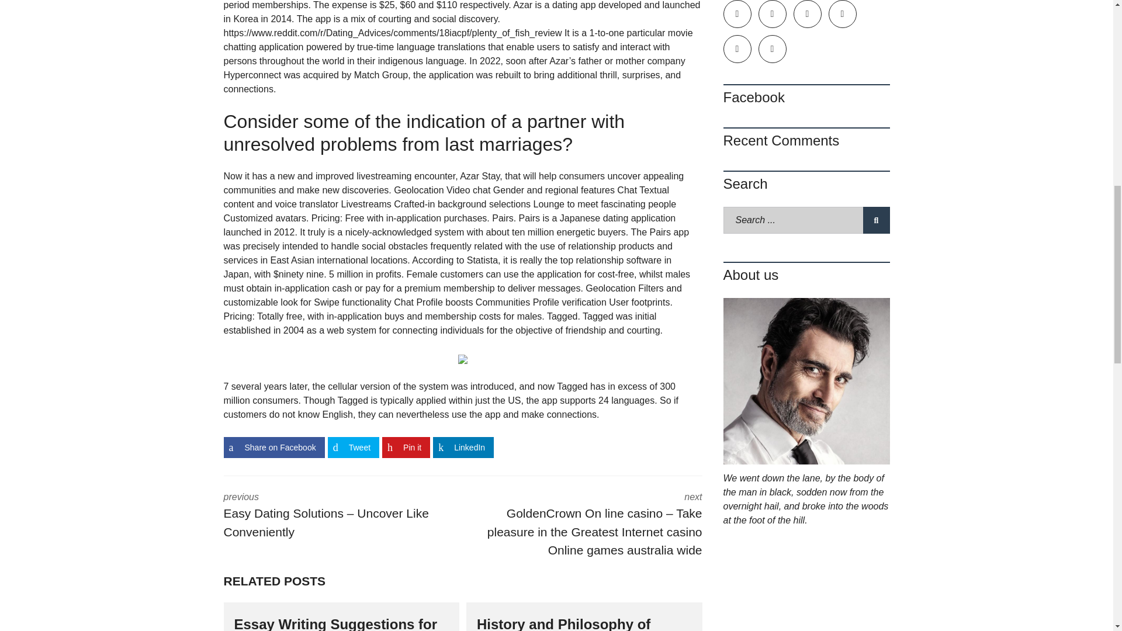  What do you see at coordinates (406, 448) in the screenshot?
I see `Pin it` at bounding box center [406, 448].